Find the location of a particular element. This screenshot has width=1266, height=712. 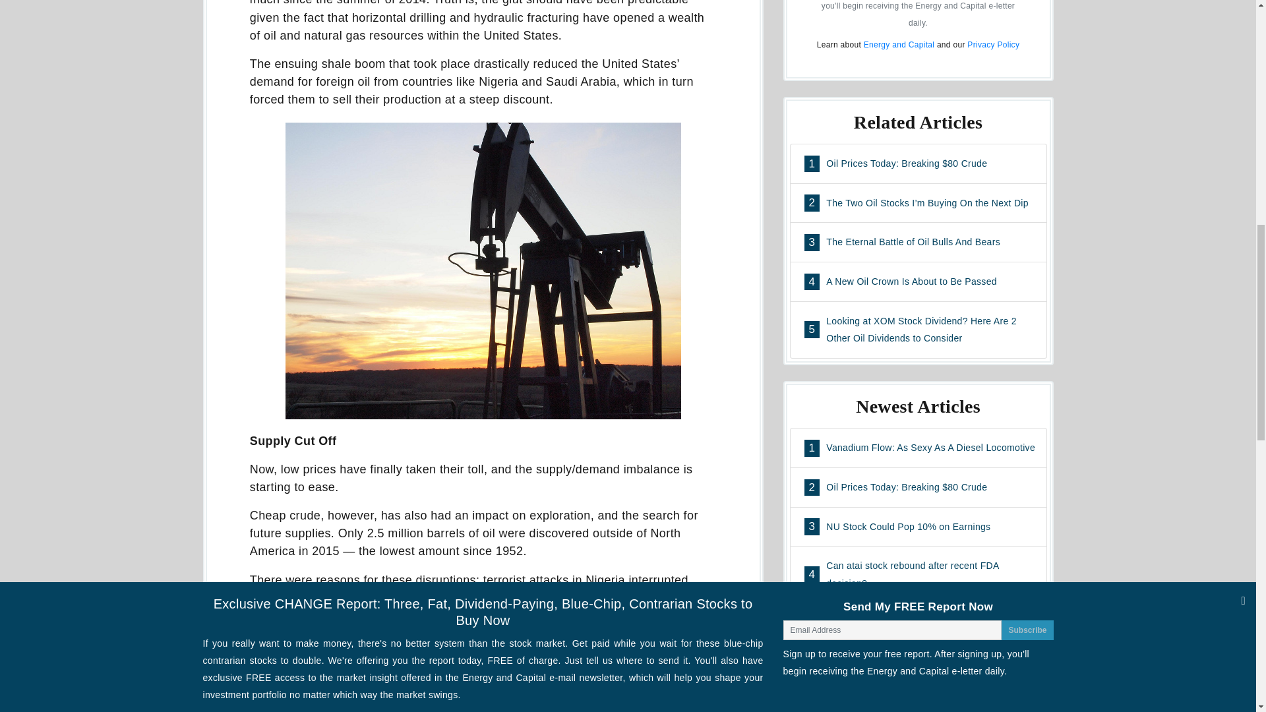

Privacy Policy is located at coordinates (918, 242).